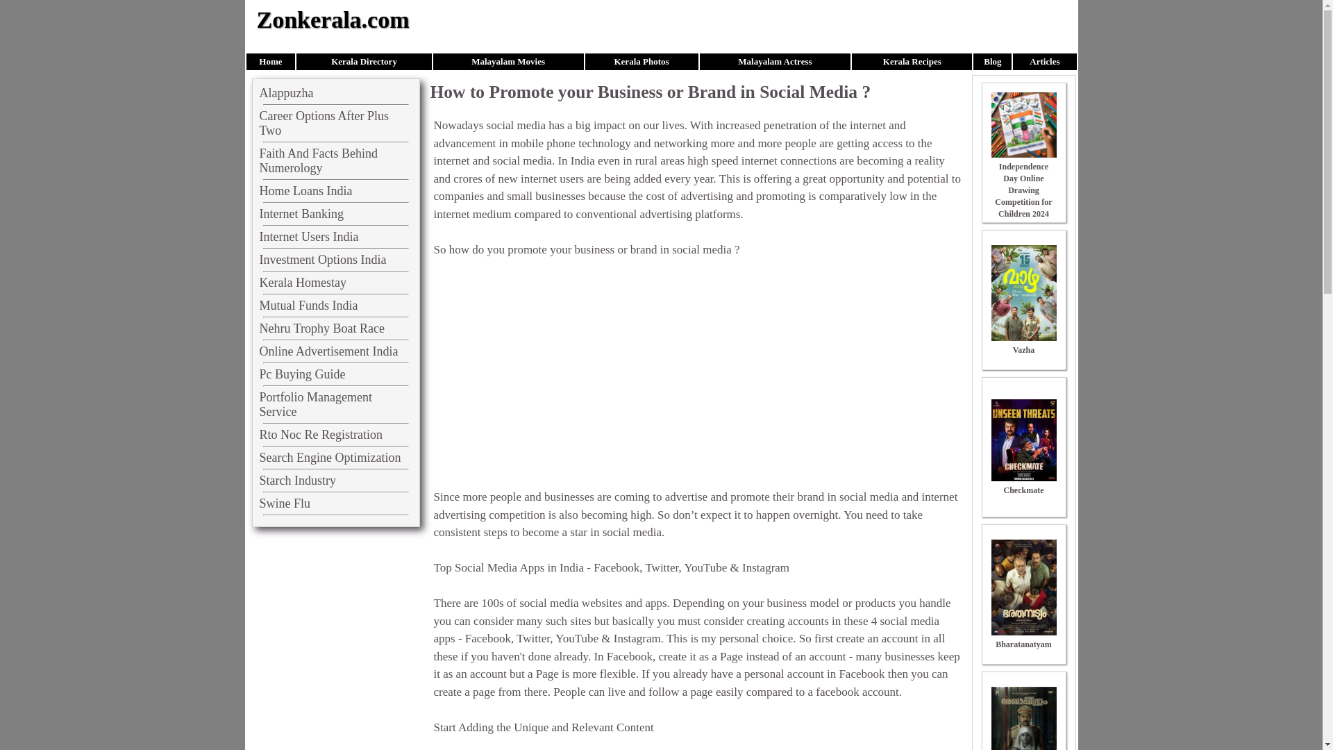 This screenshot has width=1333, height=750. What do you see at coordinates (1024, 343) in the screenshot?
I see `Vazha` at bounding box center [1024, 343].